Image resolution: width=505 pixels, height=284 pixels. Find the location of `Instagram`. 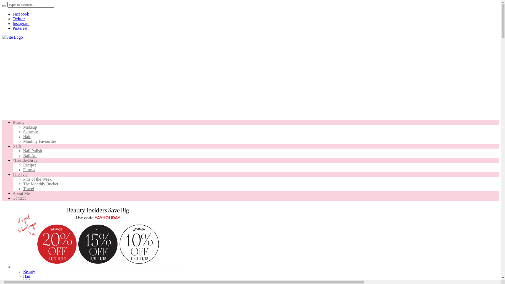

Instagram is located at coordinates (21, 24).